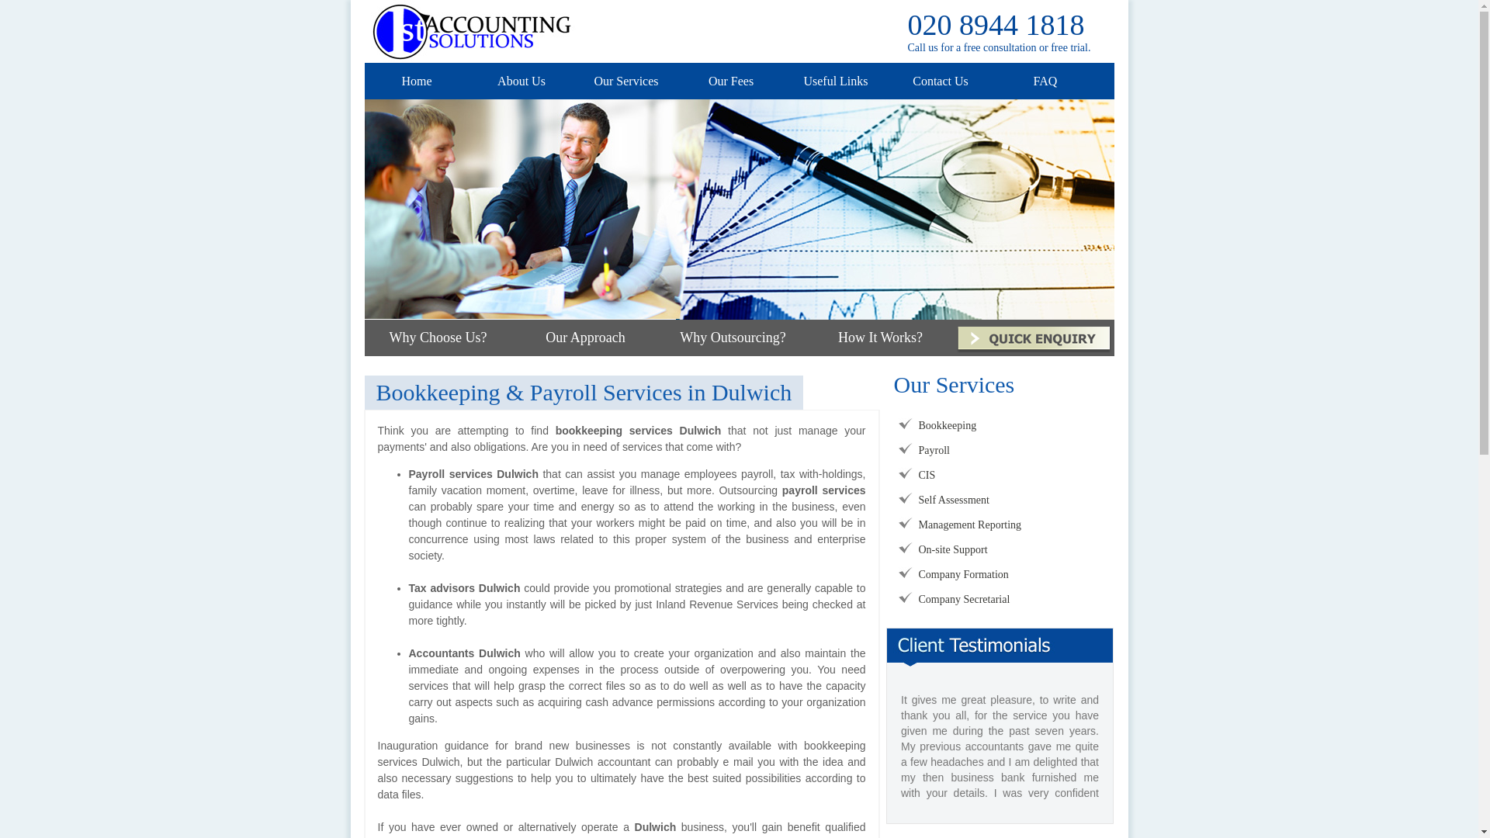 The height and width of the screenshot is (838, 1490). What do you see at coordinates (625, 81) in the screenshot?
I see `Our Services` at bounding box center [625, 81].